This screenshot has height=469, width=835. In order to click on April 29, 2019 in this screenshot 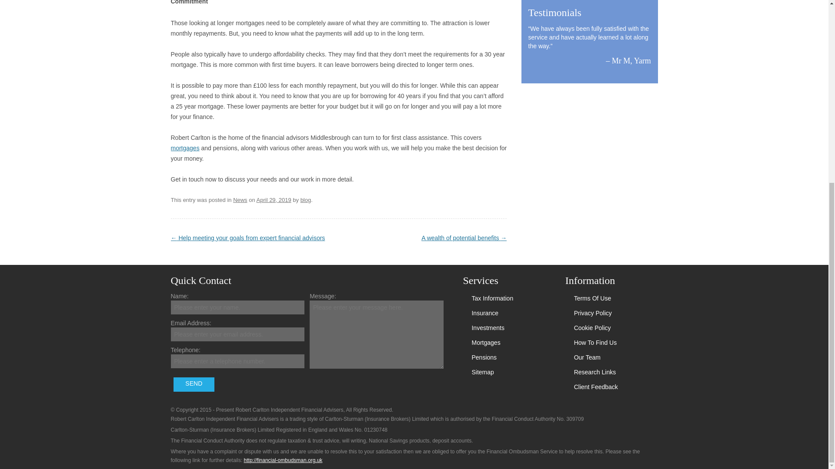, I will do `click(274, 200)`.